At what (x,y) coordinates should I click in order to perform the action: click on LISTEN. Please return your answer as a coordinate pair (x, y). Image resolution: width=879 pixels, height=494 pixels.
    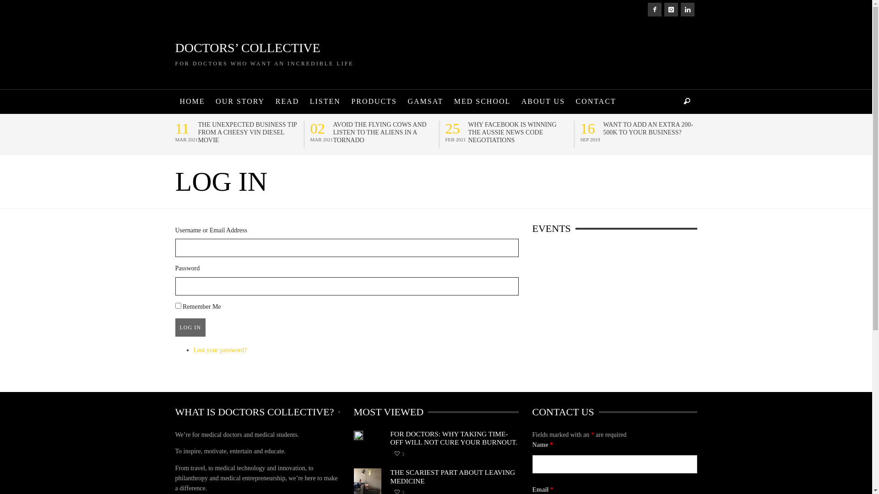
    Looking at the image, I should click on (325, 102).